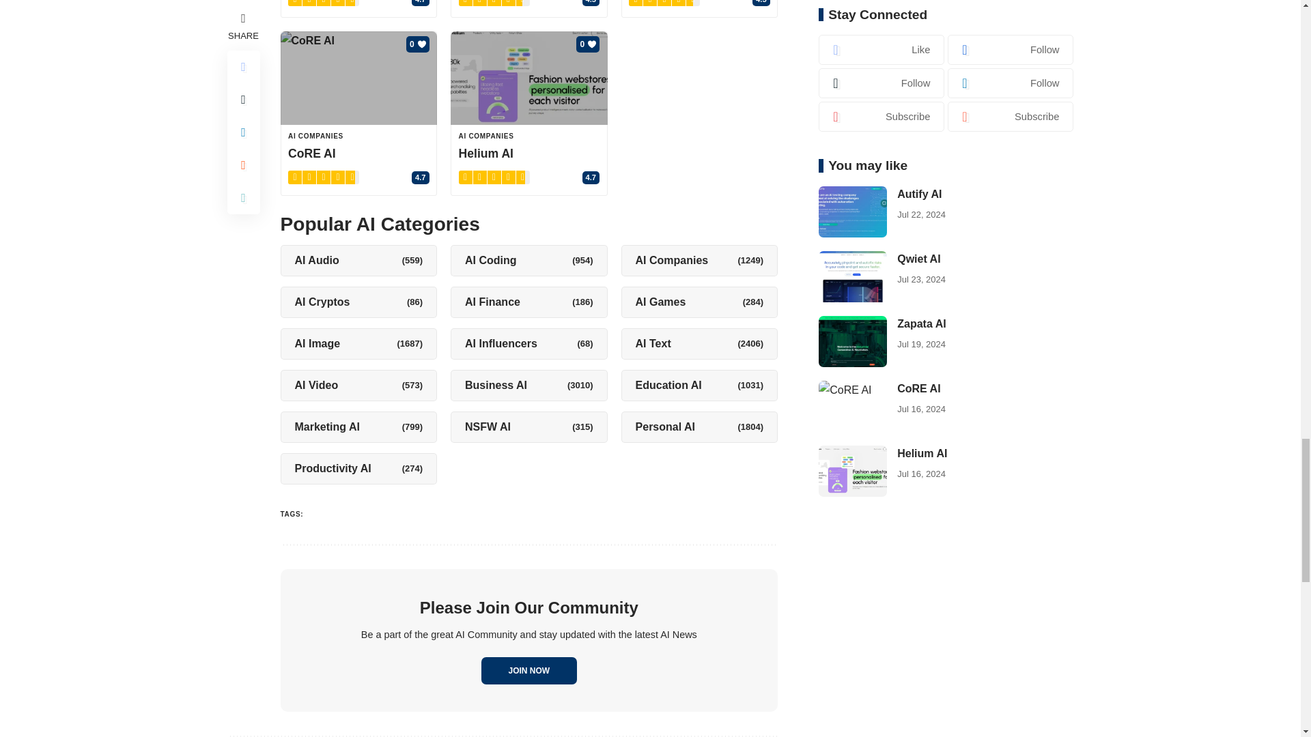 Image resolution: width=1311 pixels, height=737 pixels. What do you see at coordinates (529, 78) in the screenshot?
I see `Helium AI` at bounding box center [529, 78].